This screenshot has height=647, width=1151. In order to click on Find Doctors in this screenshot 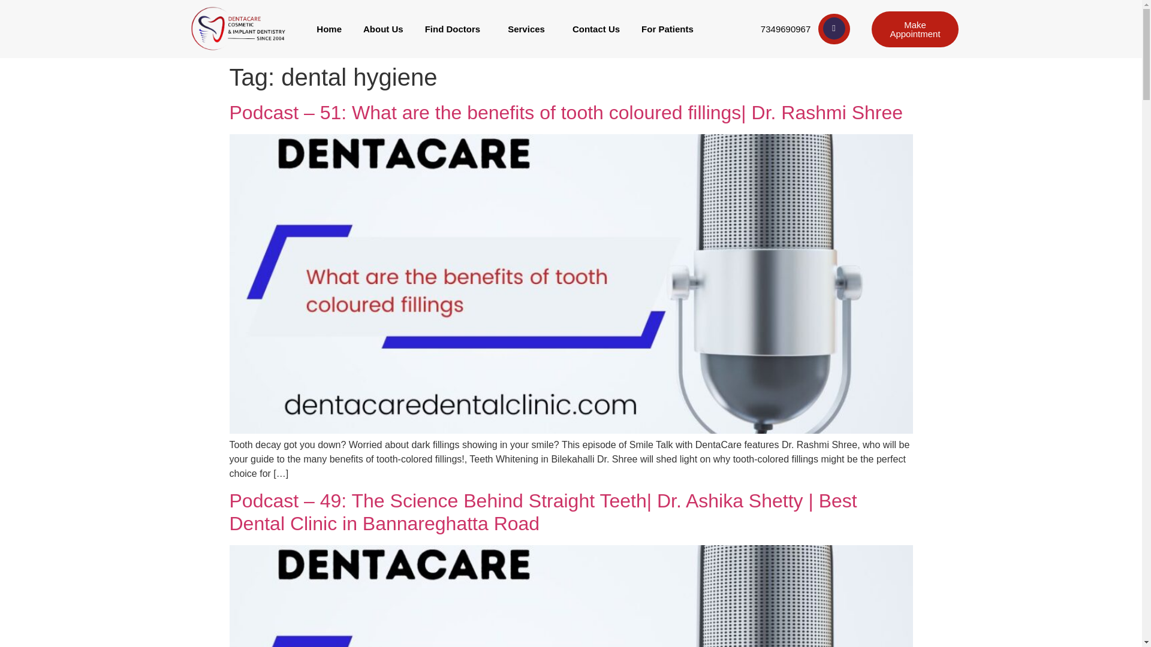, I will do `click(456, 29)`.